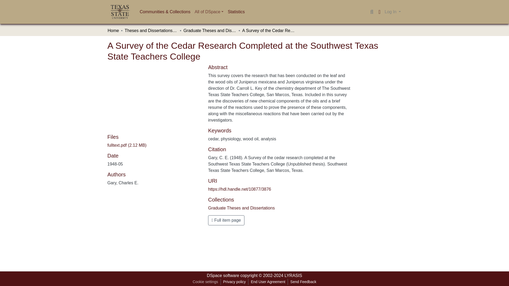 The height and width of the screenshot is (286, 509). Describe the element at coordinates (210, 31) in the screenshot. I see `Graduate Theses and Dissertations` at that location.